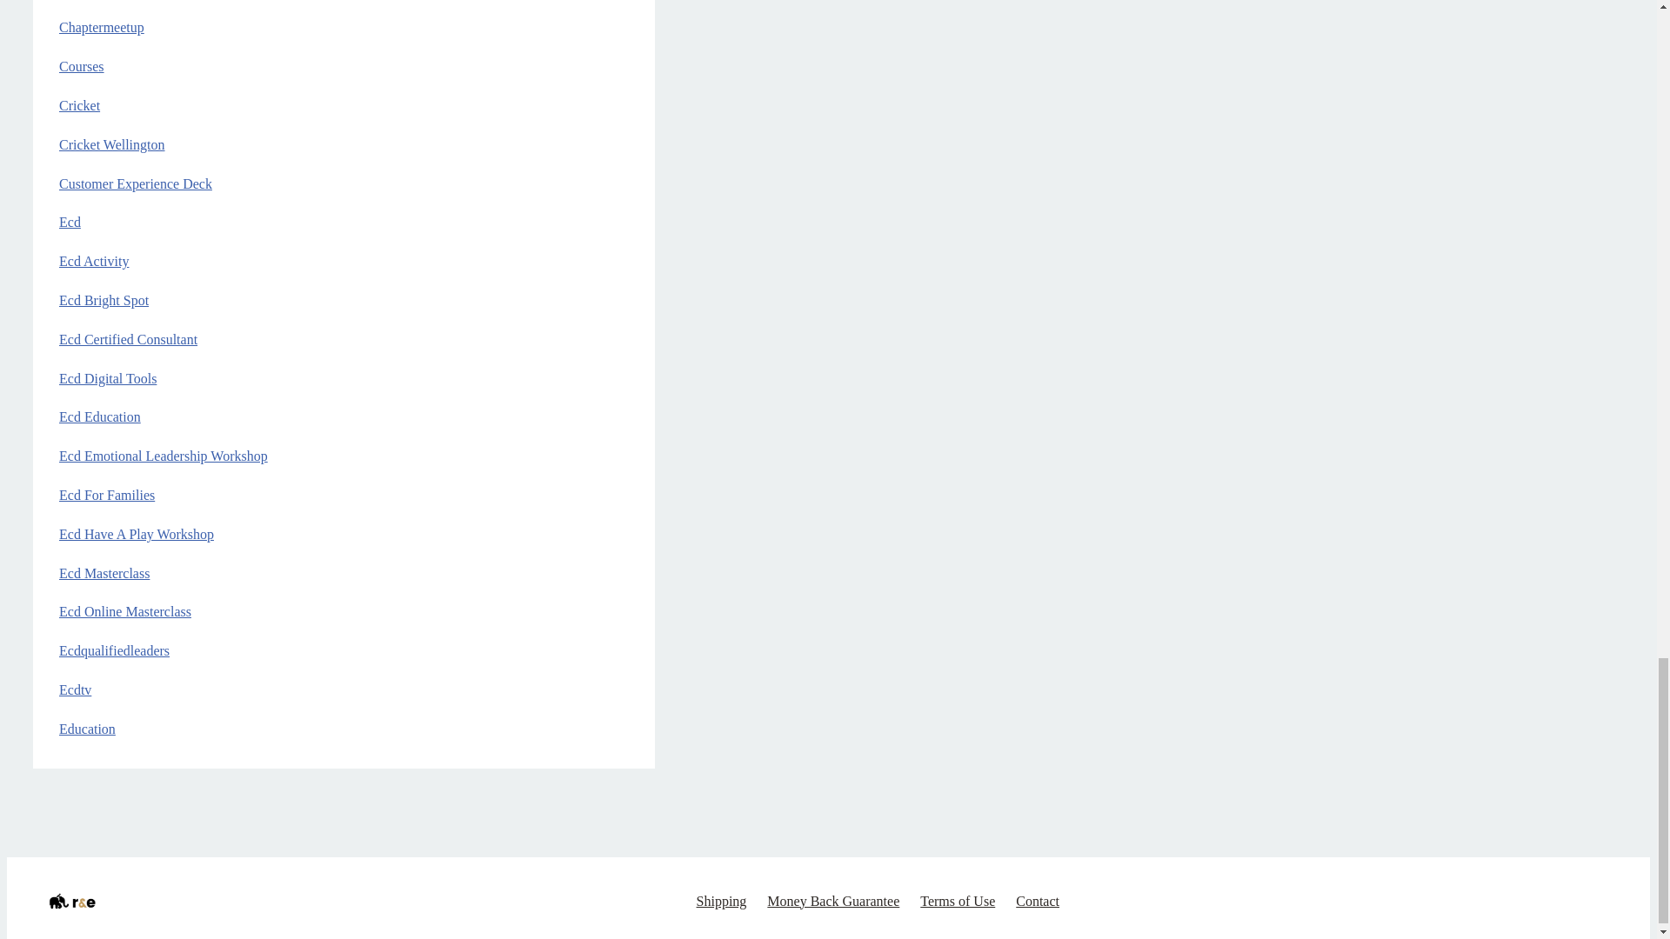 The height and width of the screenshot is (939, 1670). What do you see at coordinates (111, 144) in the screenshot?
I see `Cricket Wellington` at bounding box center [111, 144].